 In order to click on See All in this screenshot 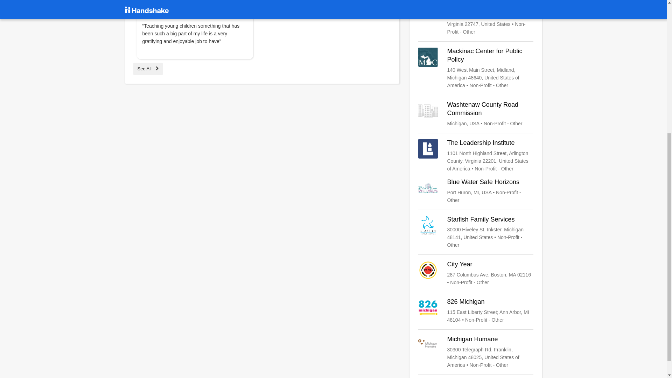, I will do `click(148, 69)`.